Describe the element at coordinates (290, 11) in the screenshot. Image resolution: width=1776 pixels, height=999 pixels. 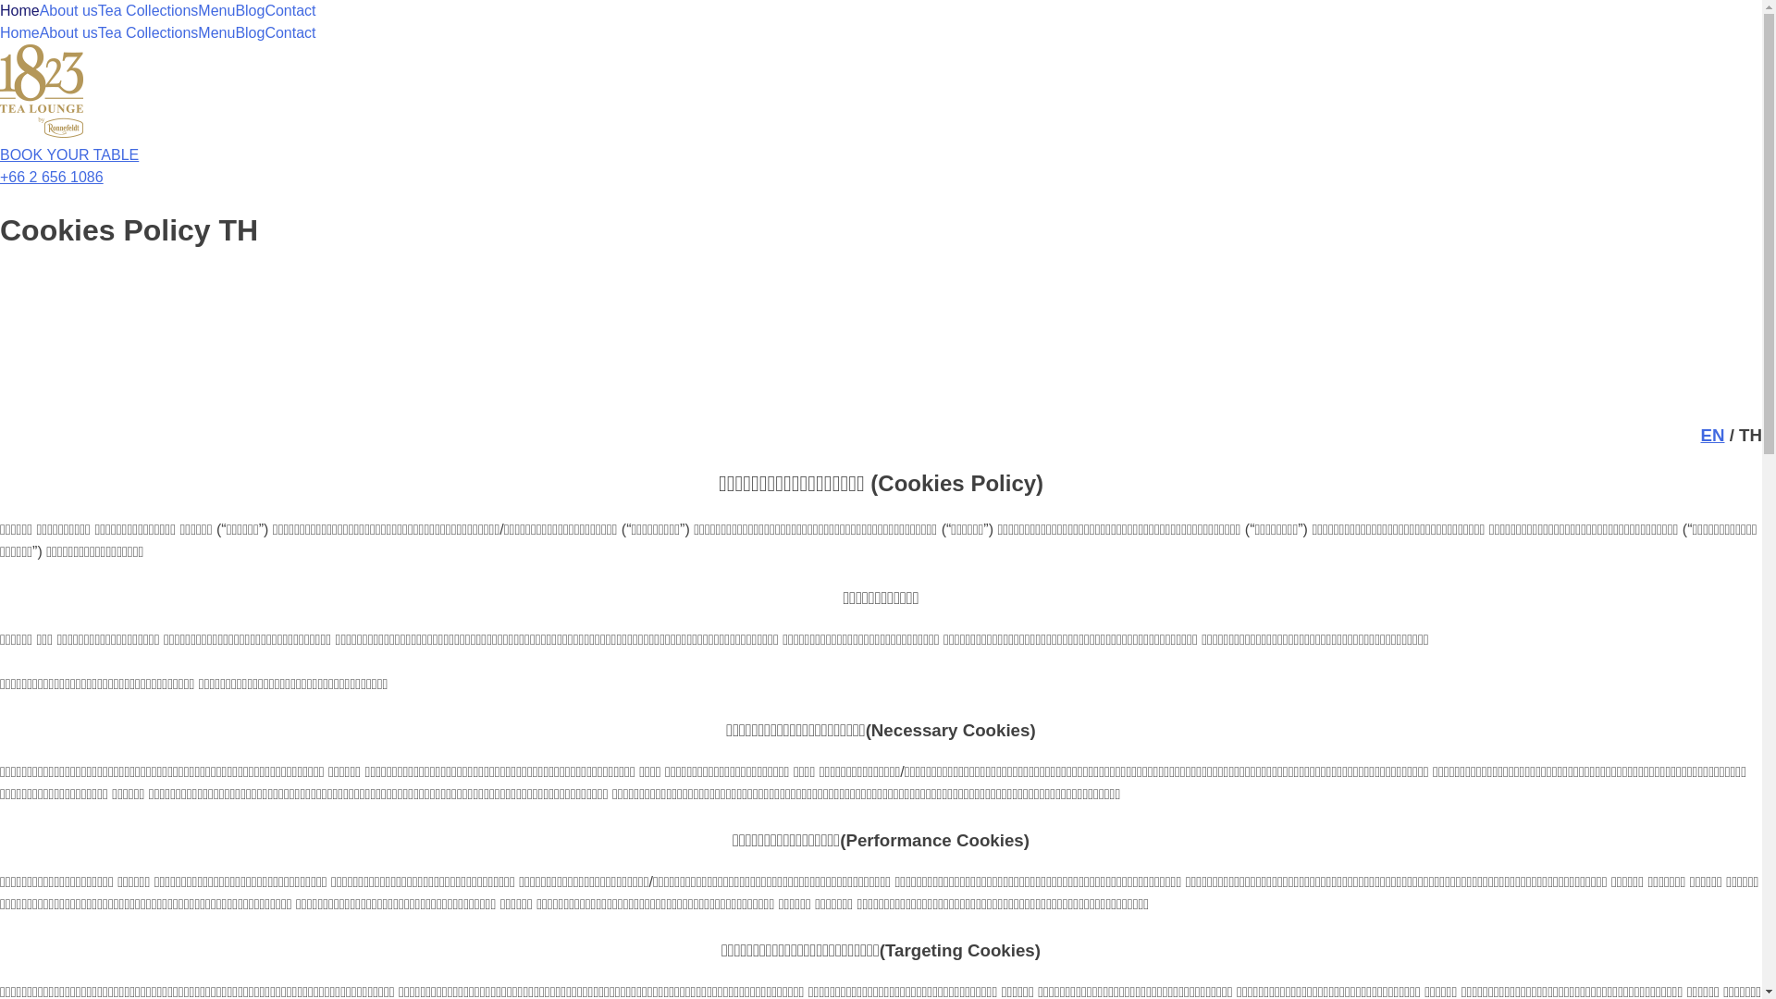
I see `Contact` at that location.